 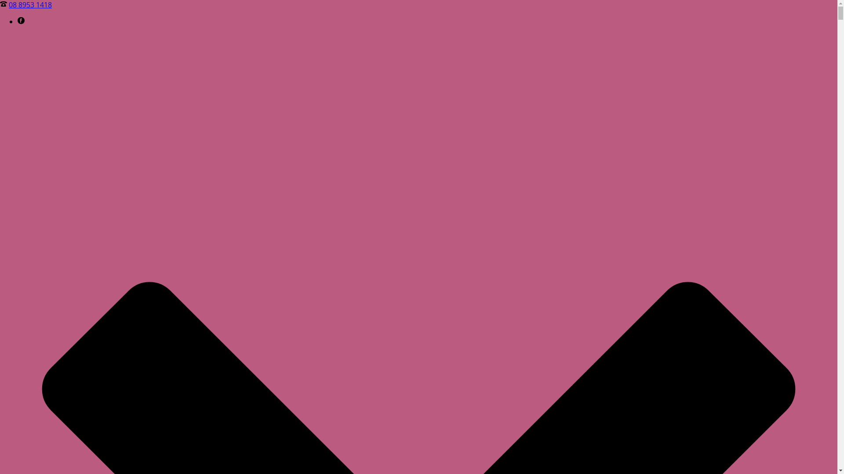 I want to click on 08 8953 1418, so click(x=30, y=5).